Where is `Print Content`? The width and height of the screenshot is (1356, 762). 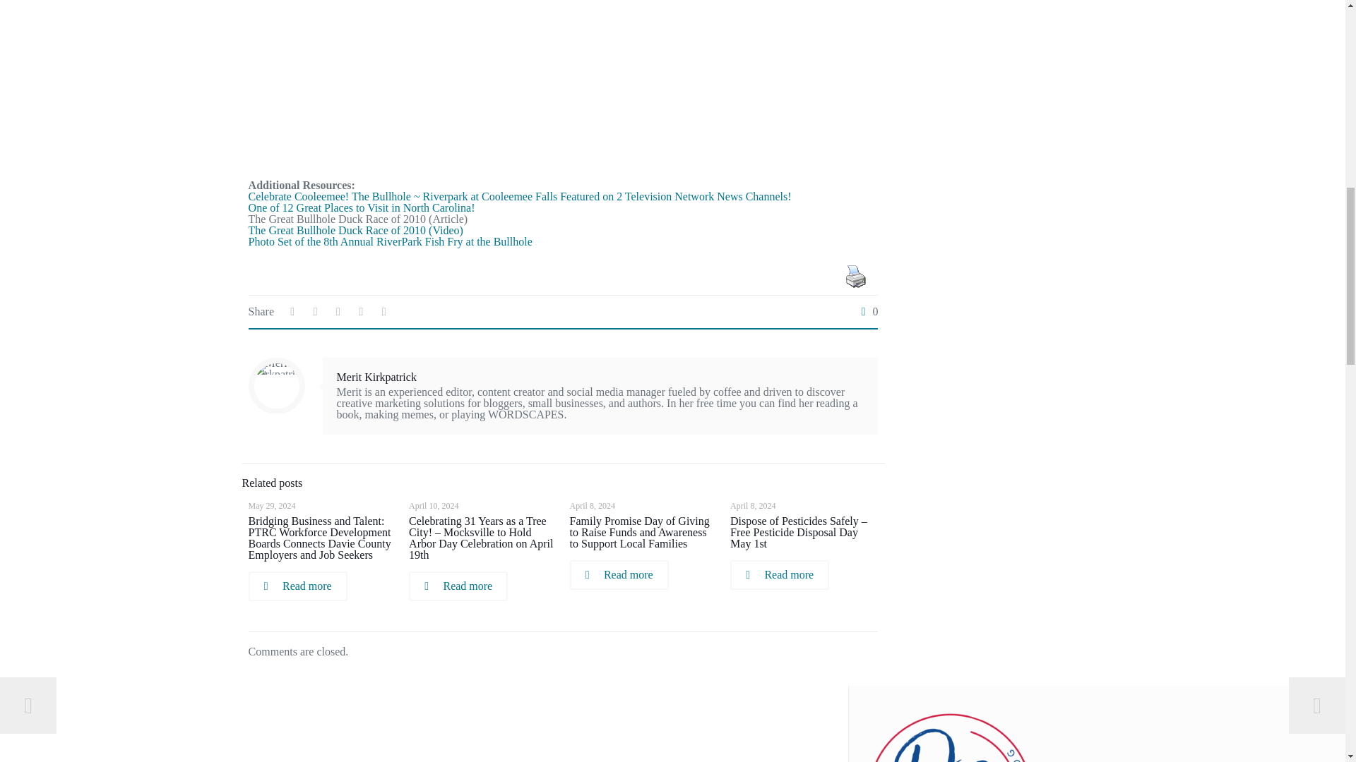
Print Content is located at coordinates (855, 277).